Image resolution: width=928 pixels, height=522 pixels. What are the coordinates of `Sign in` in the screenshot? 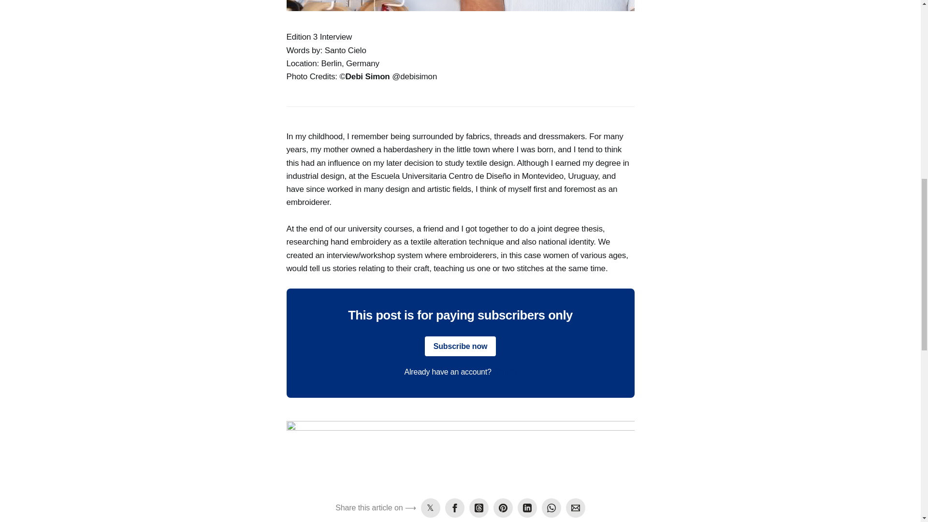 It's located at (505, 372).